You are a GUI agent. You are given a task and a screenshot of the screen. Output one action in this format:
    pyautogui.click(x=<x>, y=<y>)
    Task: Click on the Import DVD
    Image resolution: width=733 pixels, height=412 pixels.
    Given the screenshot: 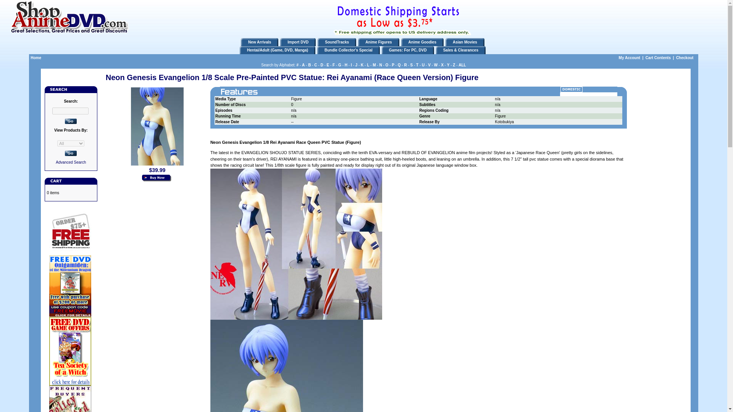 What is the action you would take?
    pyautogui.click(x=298, y=42)
    